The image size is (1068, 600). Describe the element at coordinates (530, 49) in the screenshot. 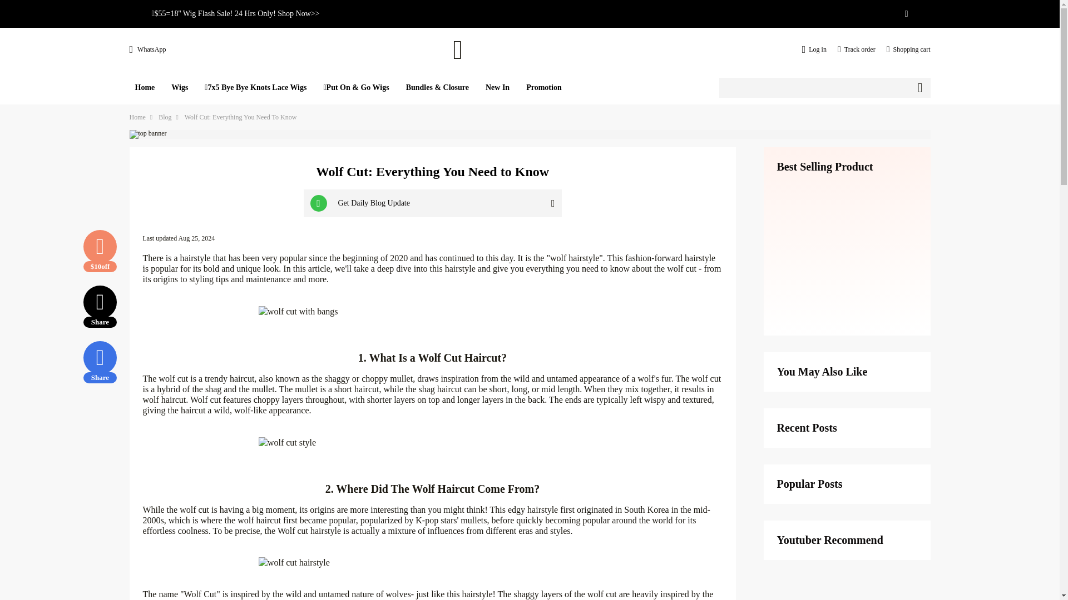

I see `julia` at that location.